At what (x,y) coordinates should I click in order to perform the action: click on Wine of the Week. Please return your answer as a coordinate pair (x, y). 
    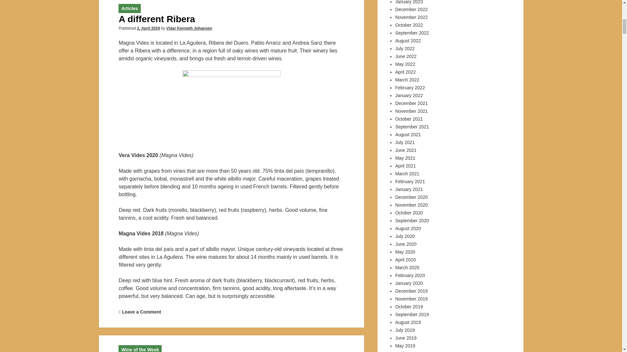
    Looking at the image, I should click on (140, 349).